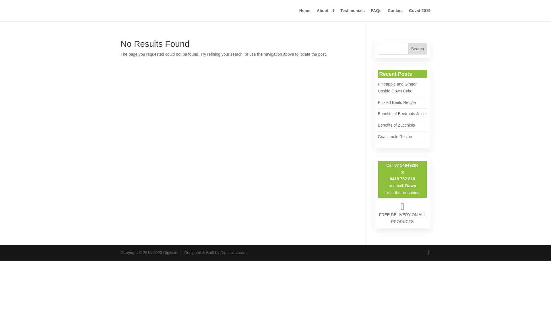 The width and height of the screenshot is (551, 310). What do you see at coordinates (402, 114) in the screenshot?
I see `Benefits of Beetroots Juice` at bounding box center [402, 114].